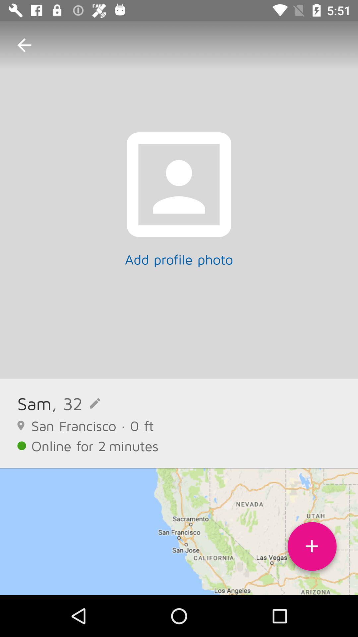  I want to click on launch item at the top left corner, so click(24, 45).